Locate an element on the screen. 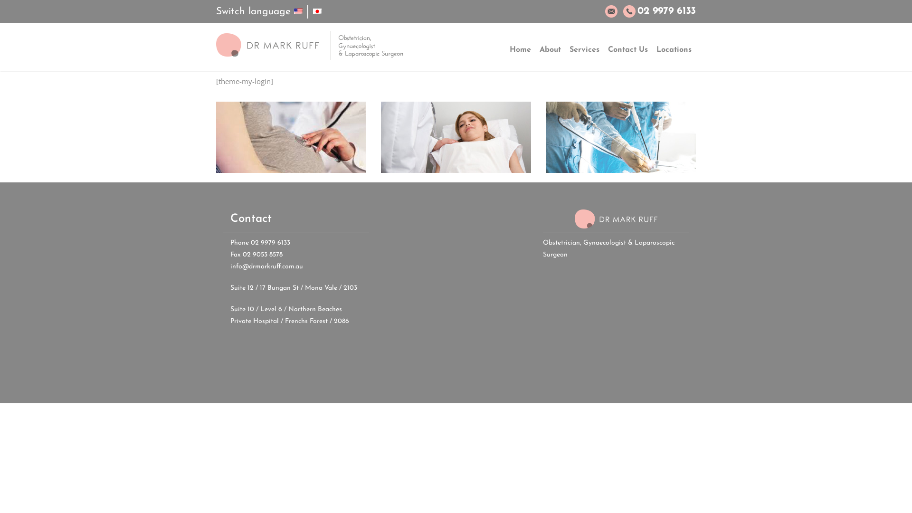  Home is located at coordinates (521, 50).